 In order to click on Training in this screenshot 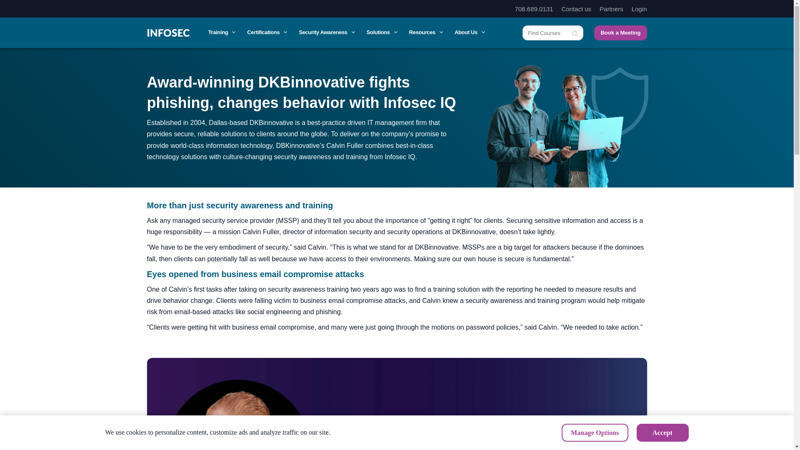, I will do `click(221, 32)`.